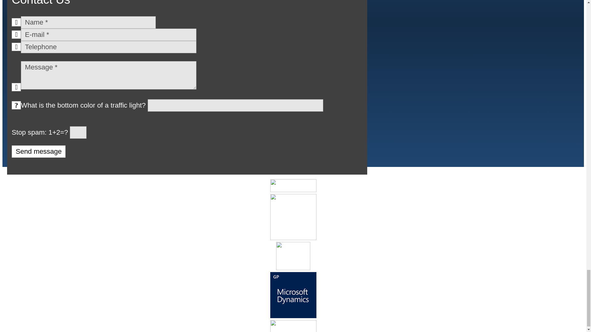 The image size is (591, 332). Describe the element at coordinates (39, 152) in the screenshot. I see `Send message` at that location.